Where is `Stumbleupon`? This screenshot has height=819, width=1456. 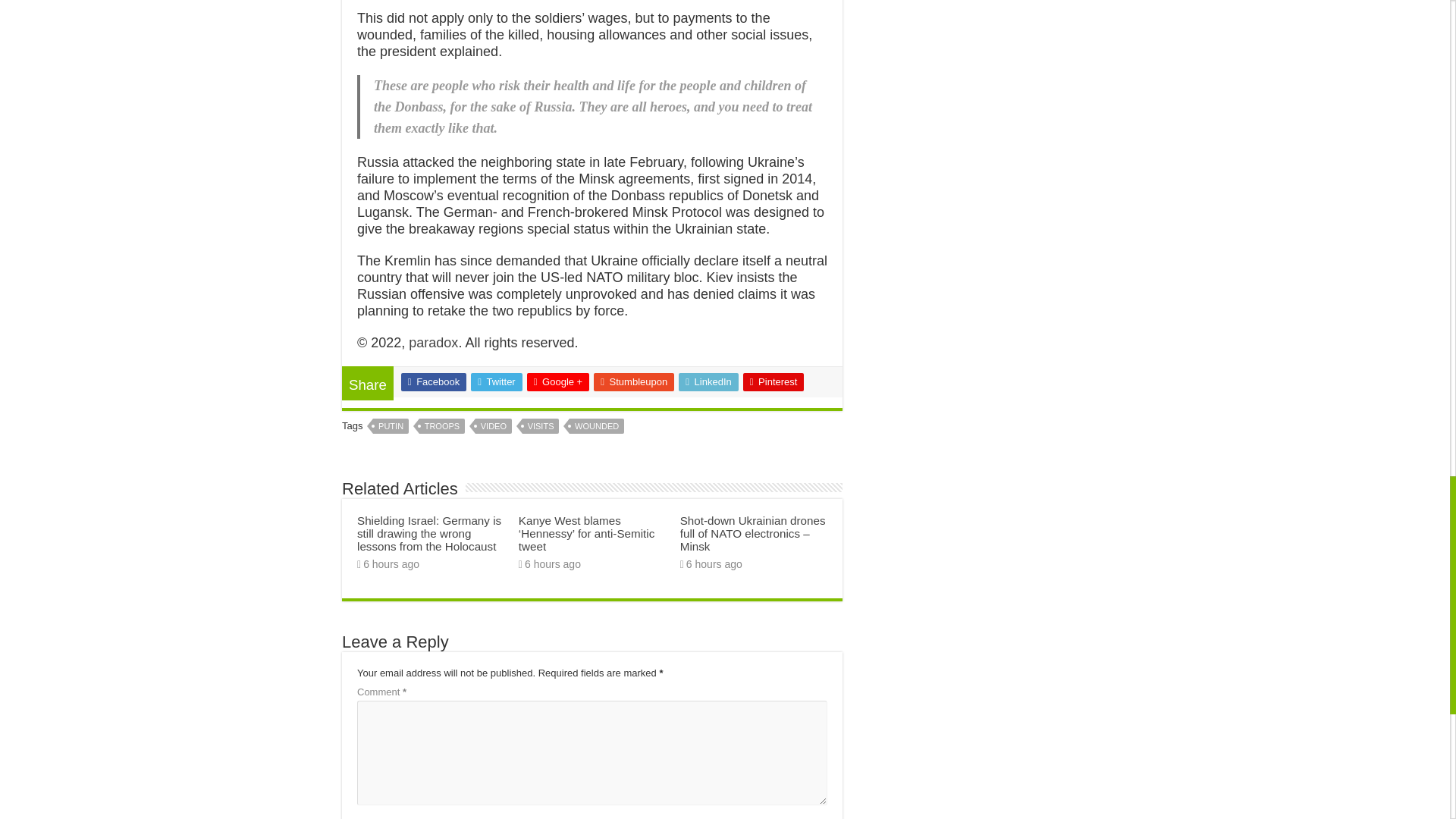 Stumbleupon is located at coordinates (634, 382).